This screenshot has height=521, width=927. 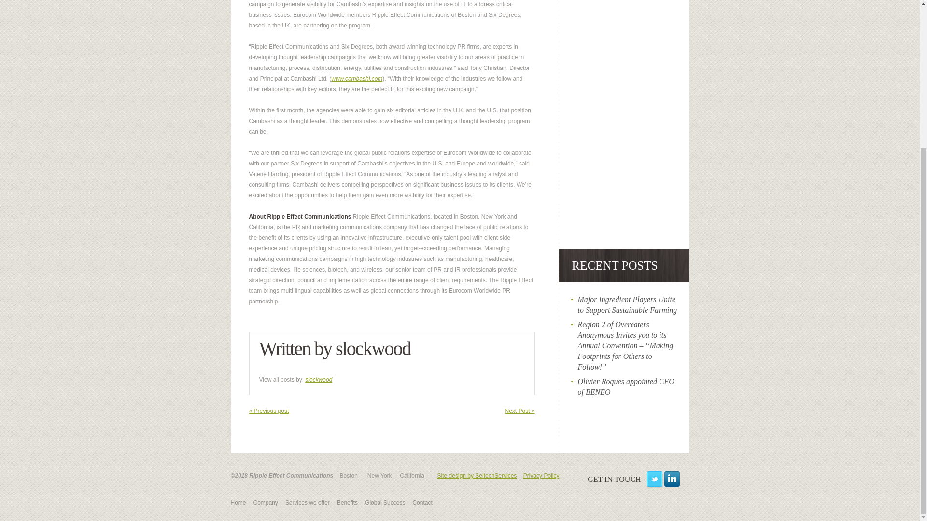 I want to click on Posts by slockwood, so click(x=318, y=379).